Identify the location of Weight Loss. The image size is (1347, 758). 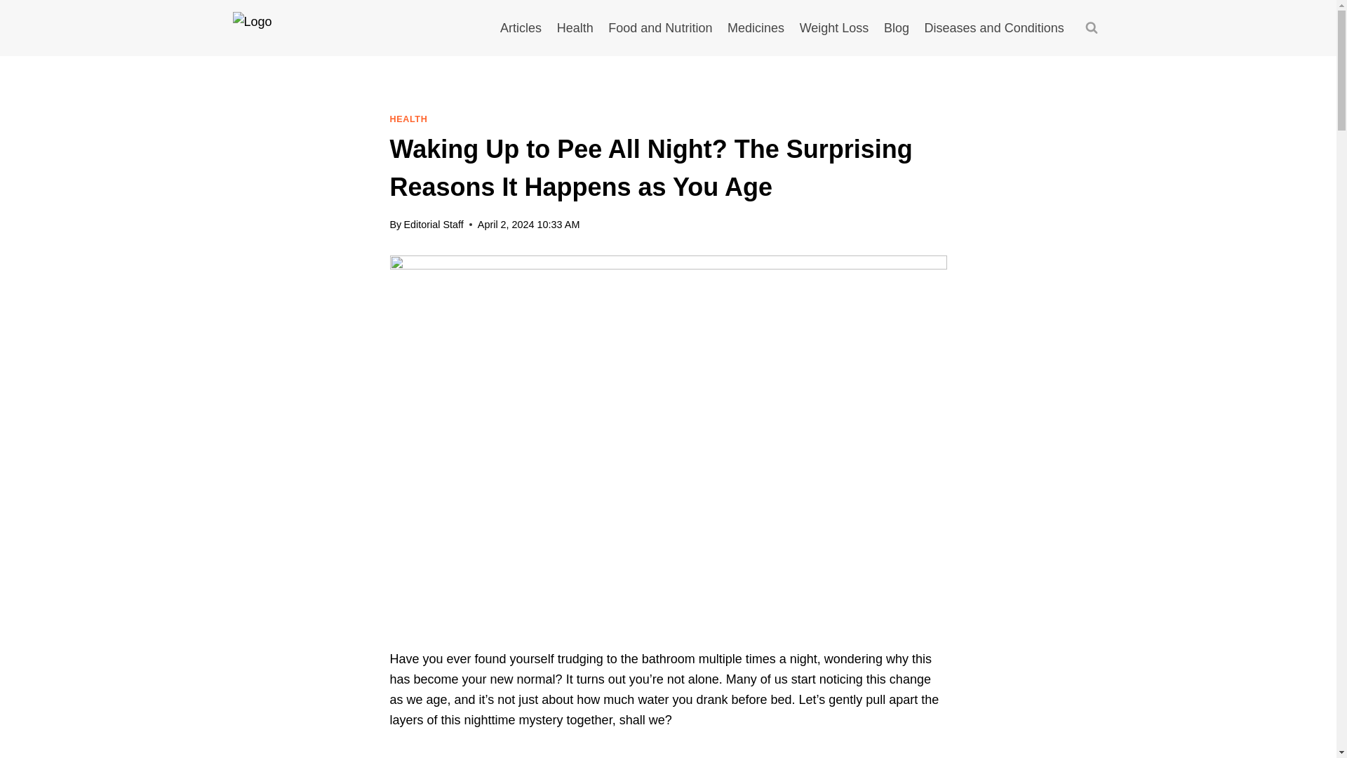
(833, 28).